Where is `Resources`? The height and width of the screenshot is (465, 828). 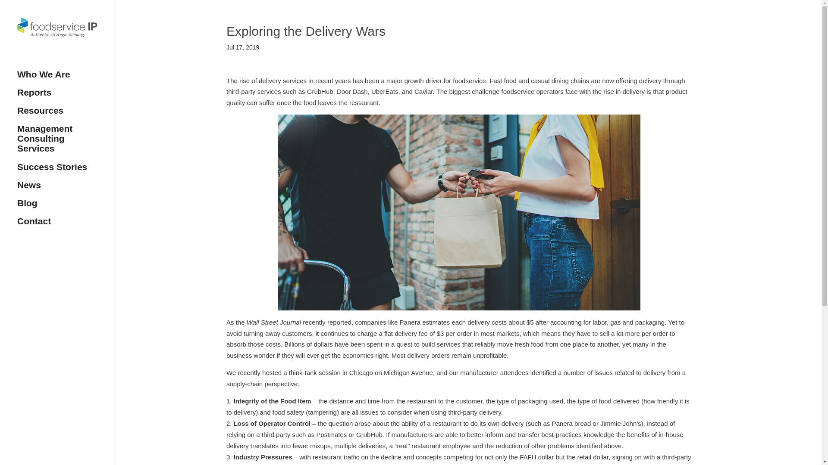 Resources is located at coordinates (66, 115).